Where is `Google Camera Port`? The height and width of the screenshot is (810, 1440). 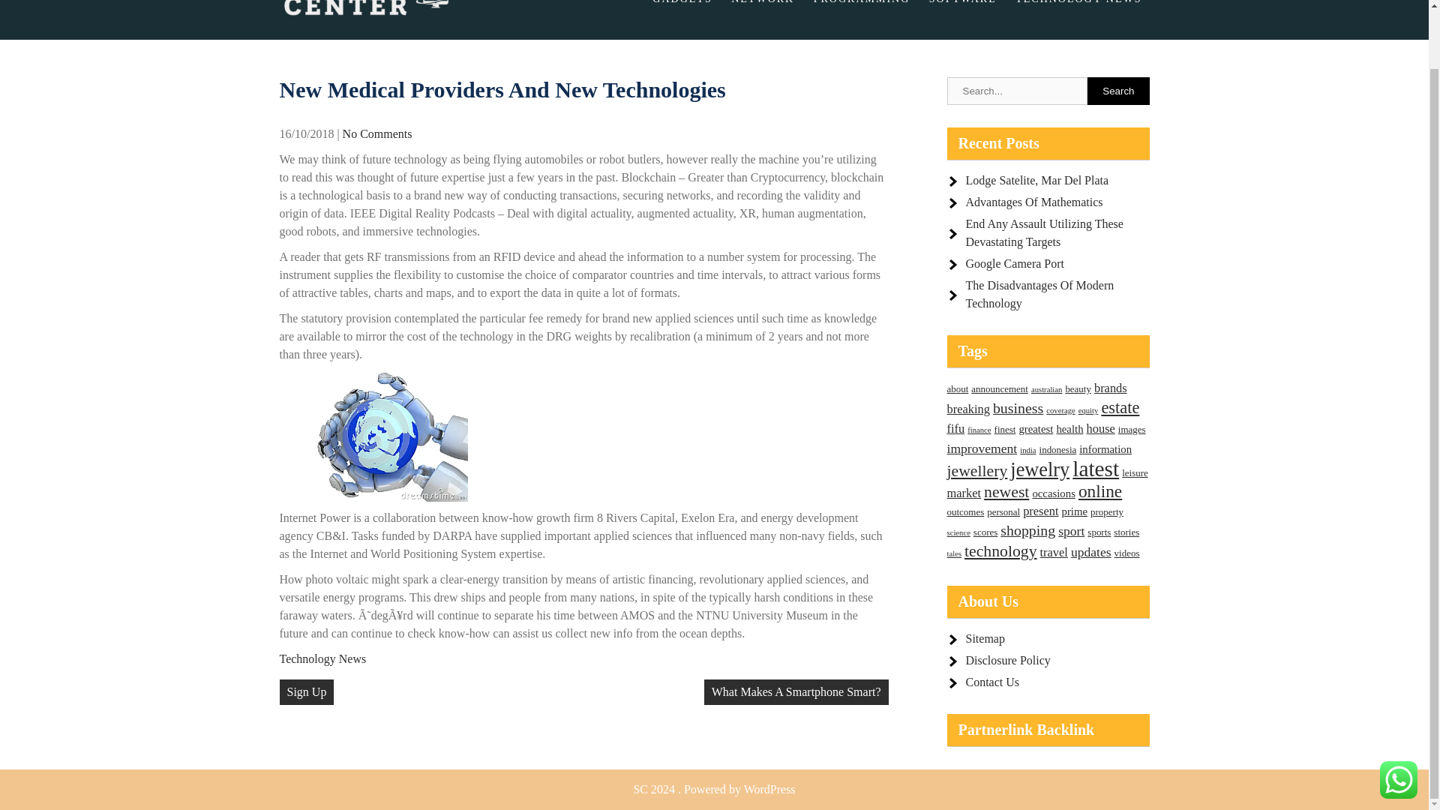
Google Camera Port is located at coordinates (1015, 263).